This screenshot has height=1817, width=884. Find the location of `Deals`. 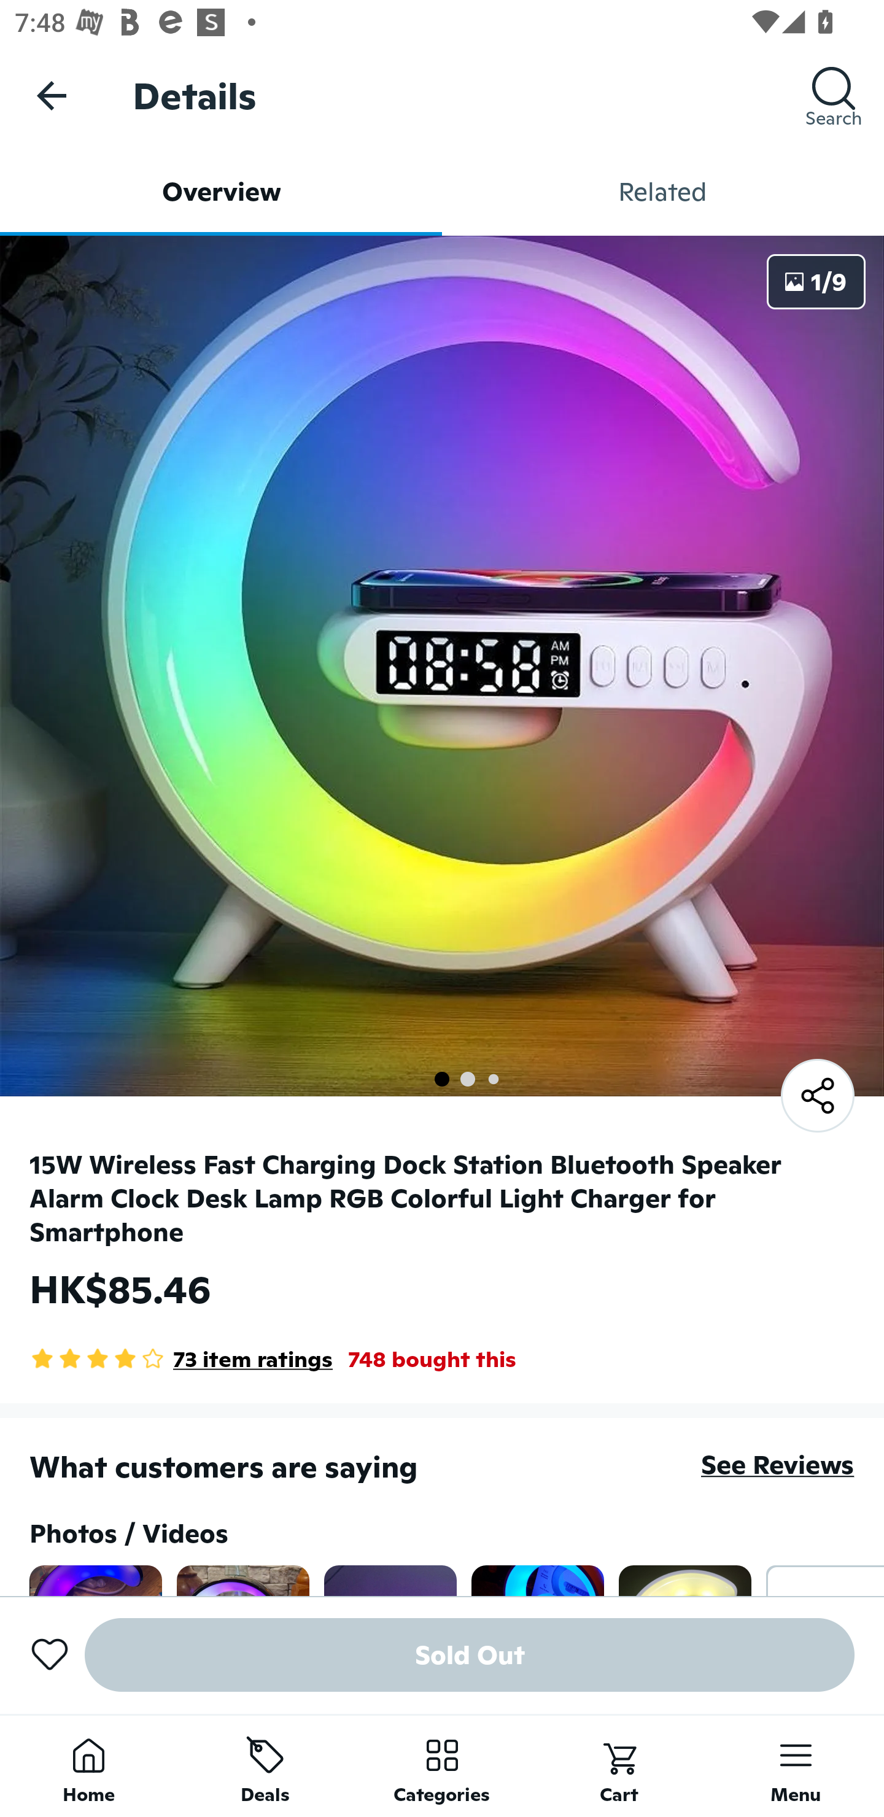

Deals is located at coordinates (265, 1765).